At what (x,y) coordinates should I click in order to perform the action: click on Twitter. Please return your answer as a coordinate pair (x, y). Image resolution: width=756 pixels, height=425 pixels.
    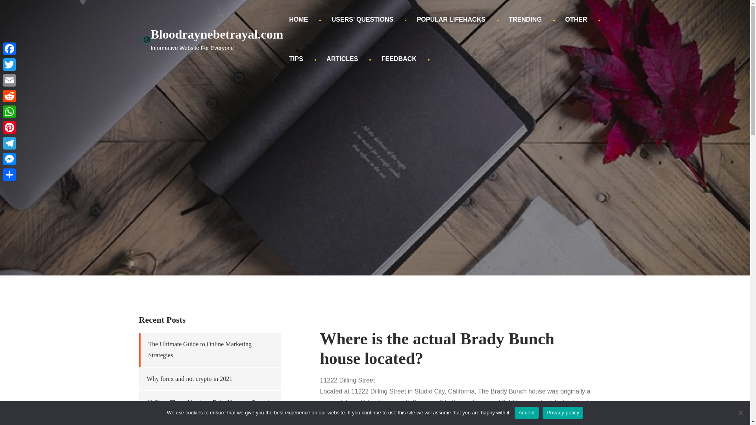
    Looking at the image, I should click on (9, 64).